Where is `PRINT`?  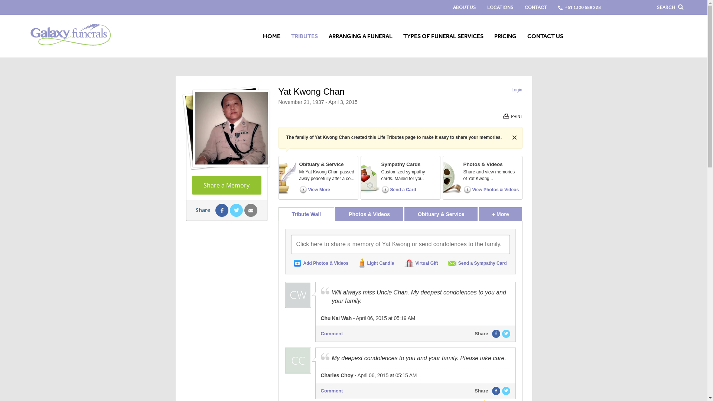 PRINT is located at coordinates (512, 117).